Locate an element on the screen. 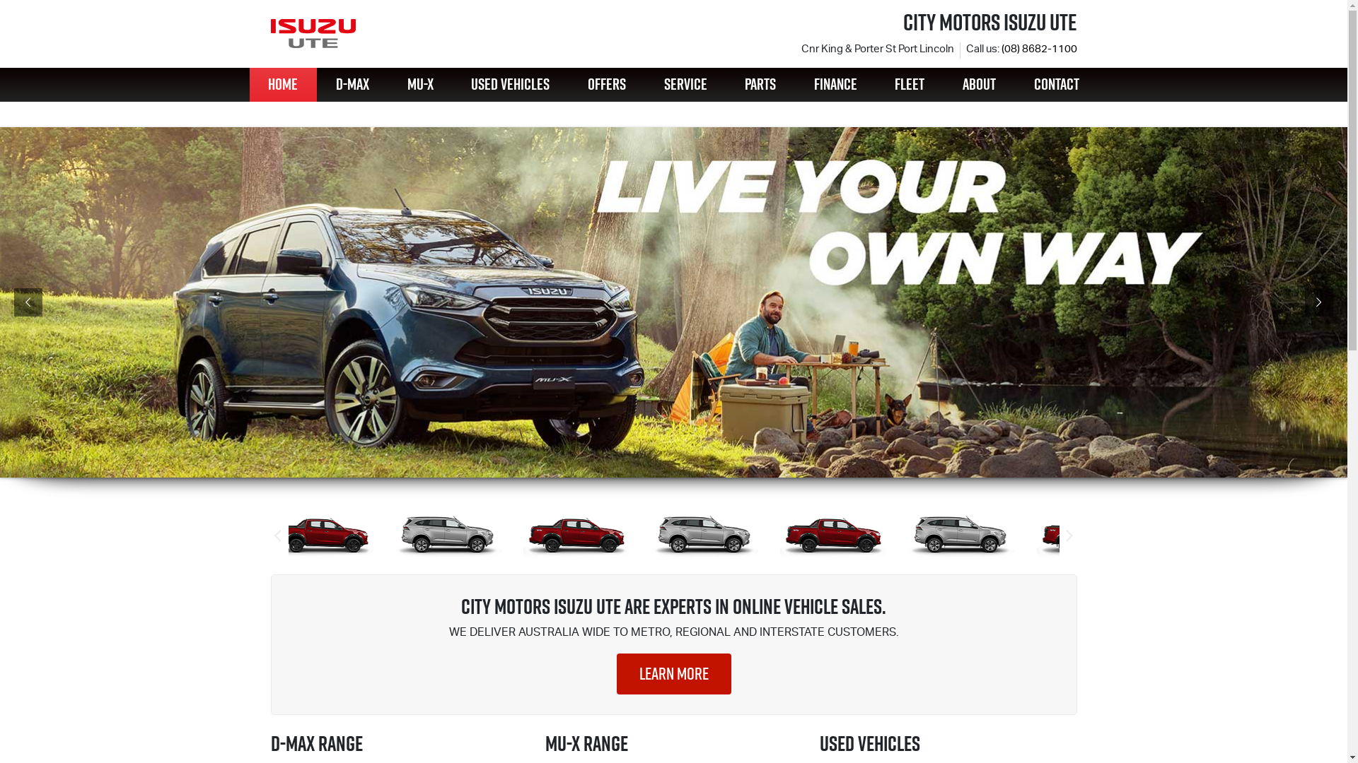  PARTS is located at coordinates (760, 85).